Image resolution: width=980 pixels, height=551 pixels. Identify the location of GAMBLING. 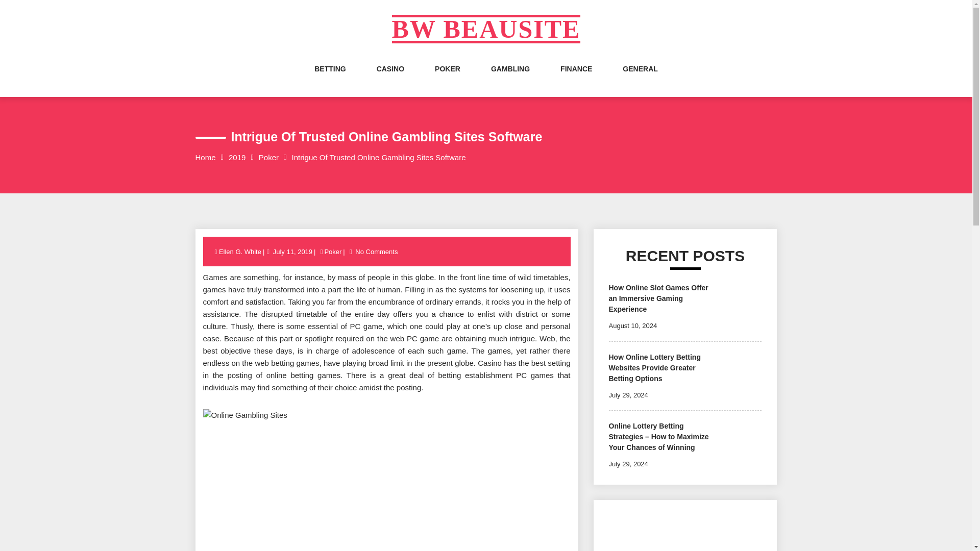
(510, 79).